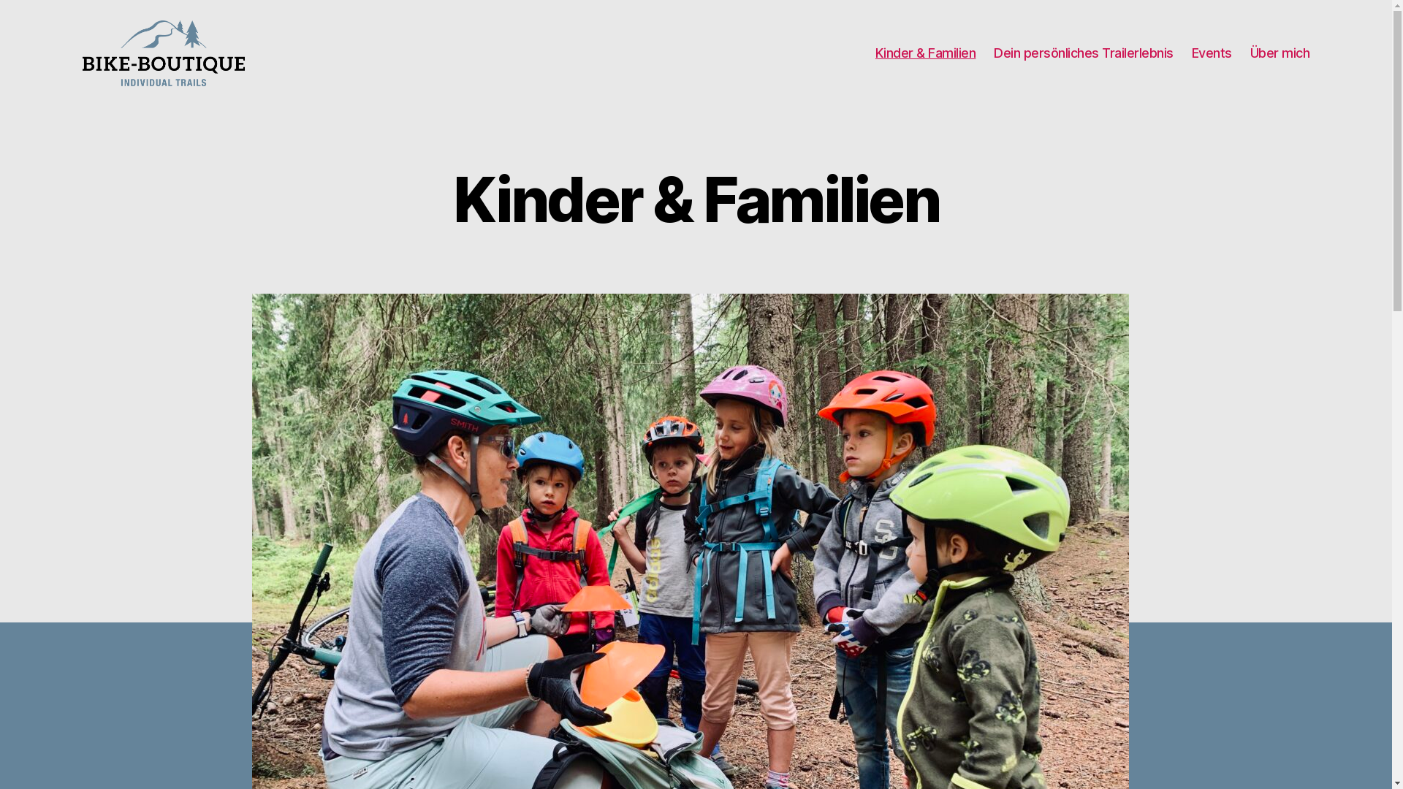 The height and width of the screenshot is (789, 1403). Describe the element at coordinates (1212, 53) in the screenshot. I see `Events` at that location.